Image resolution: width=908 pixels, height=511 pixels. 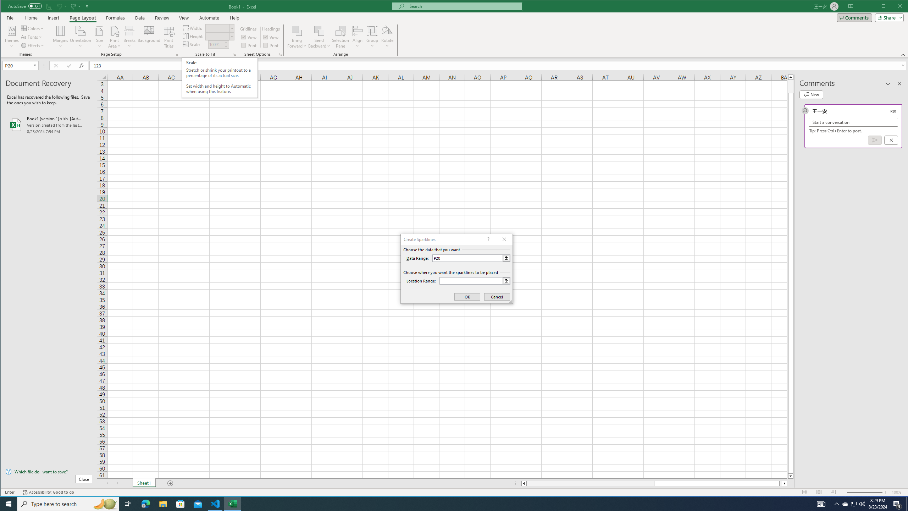 What do you see at coordinates (523, 483) in the screenshot?
I see `Column left` at bounding box center [523, 483].